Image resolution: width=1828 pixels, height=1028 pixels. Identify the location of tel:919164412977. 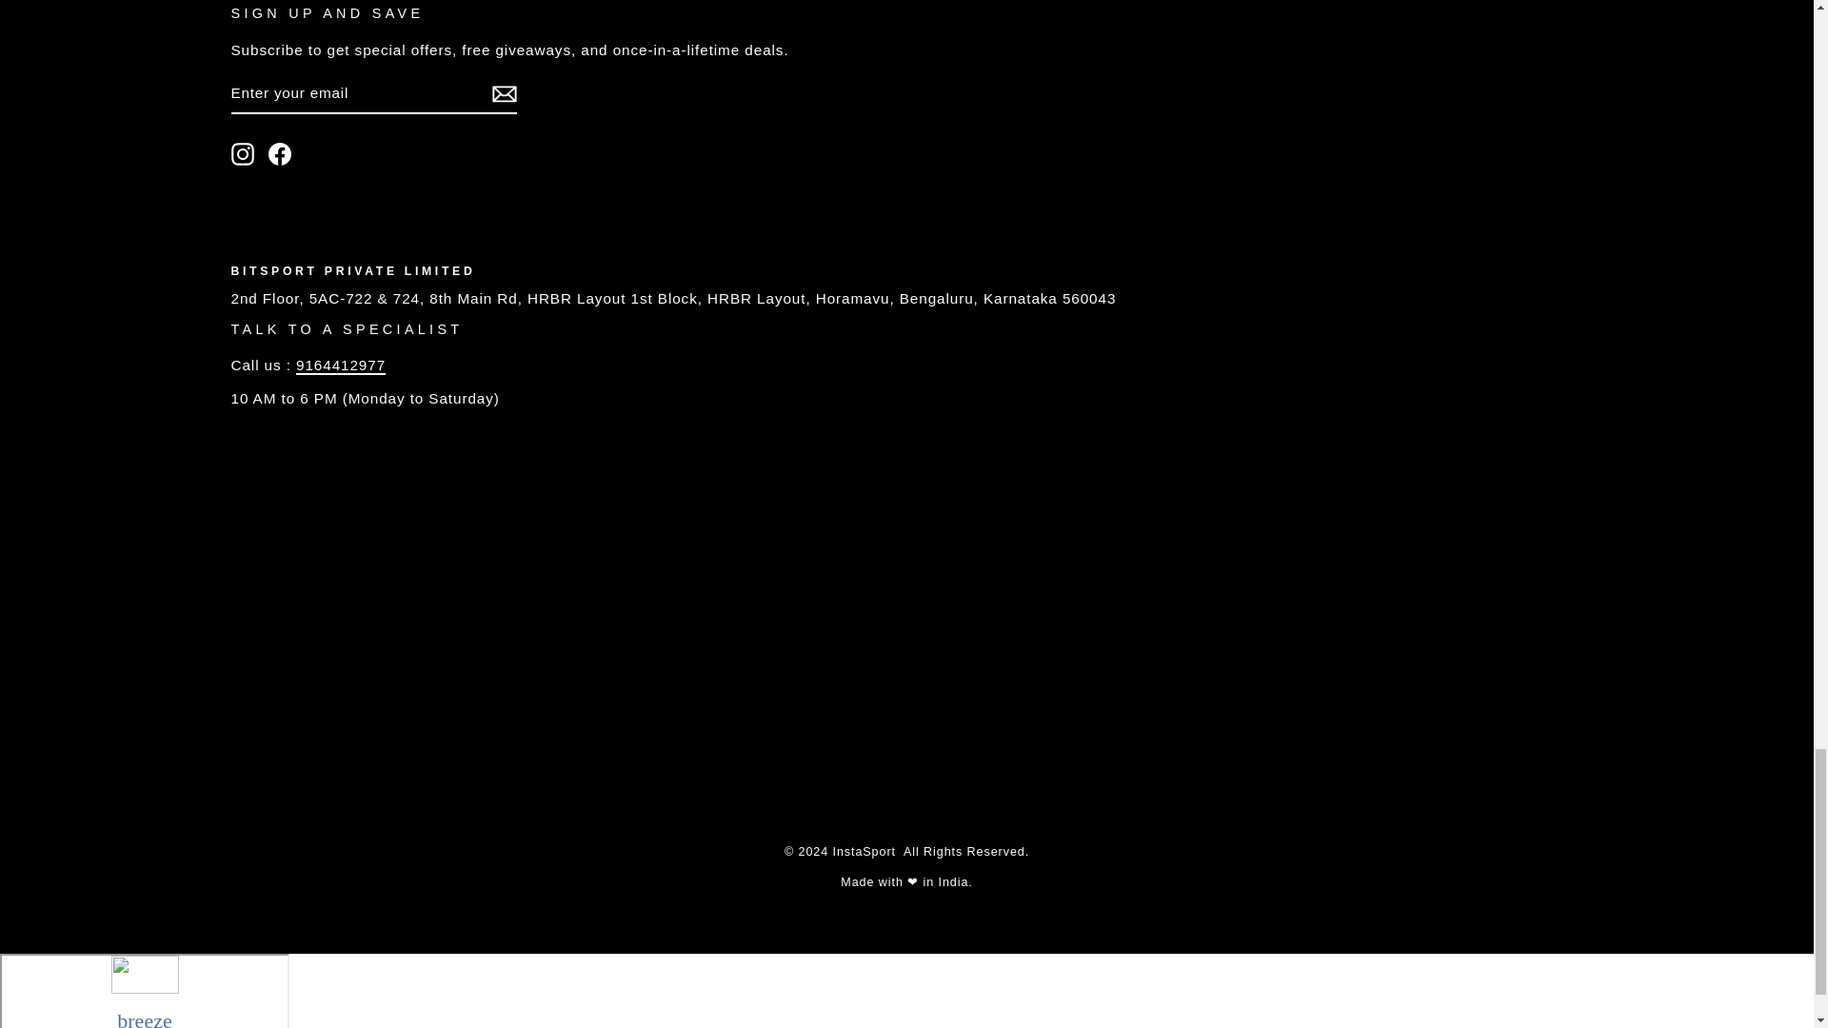
(341, 366).